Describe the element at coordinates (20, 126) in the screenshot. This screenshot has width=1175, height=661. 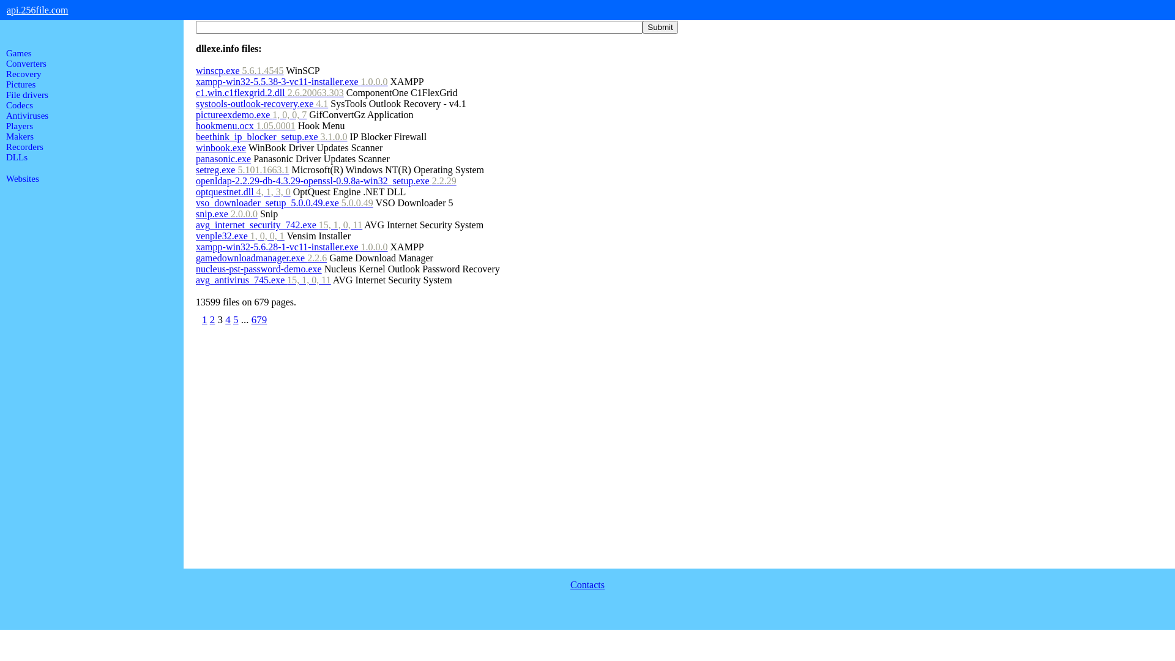
I see `Players` at that location.